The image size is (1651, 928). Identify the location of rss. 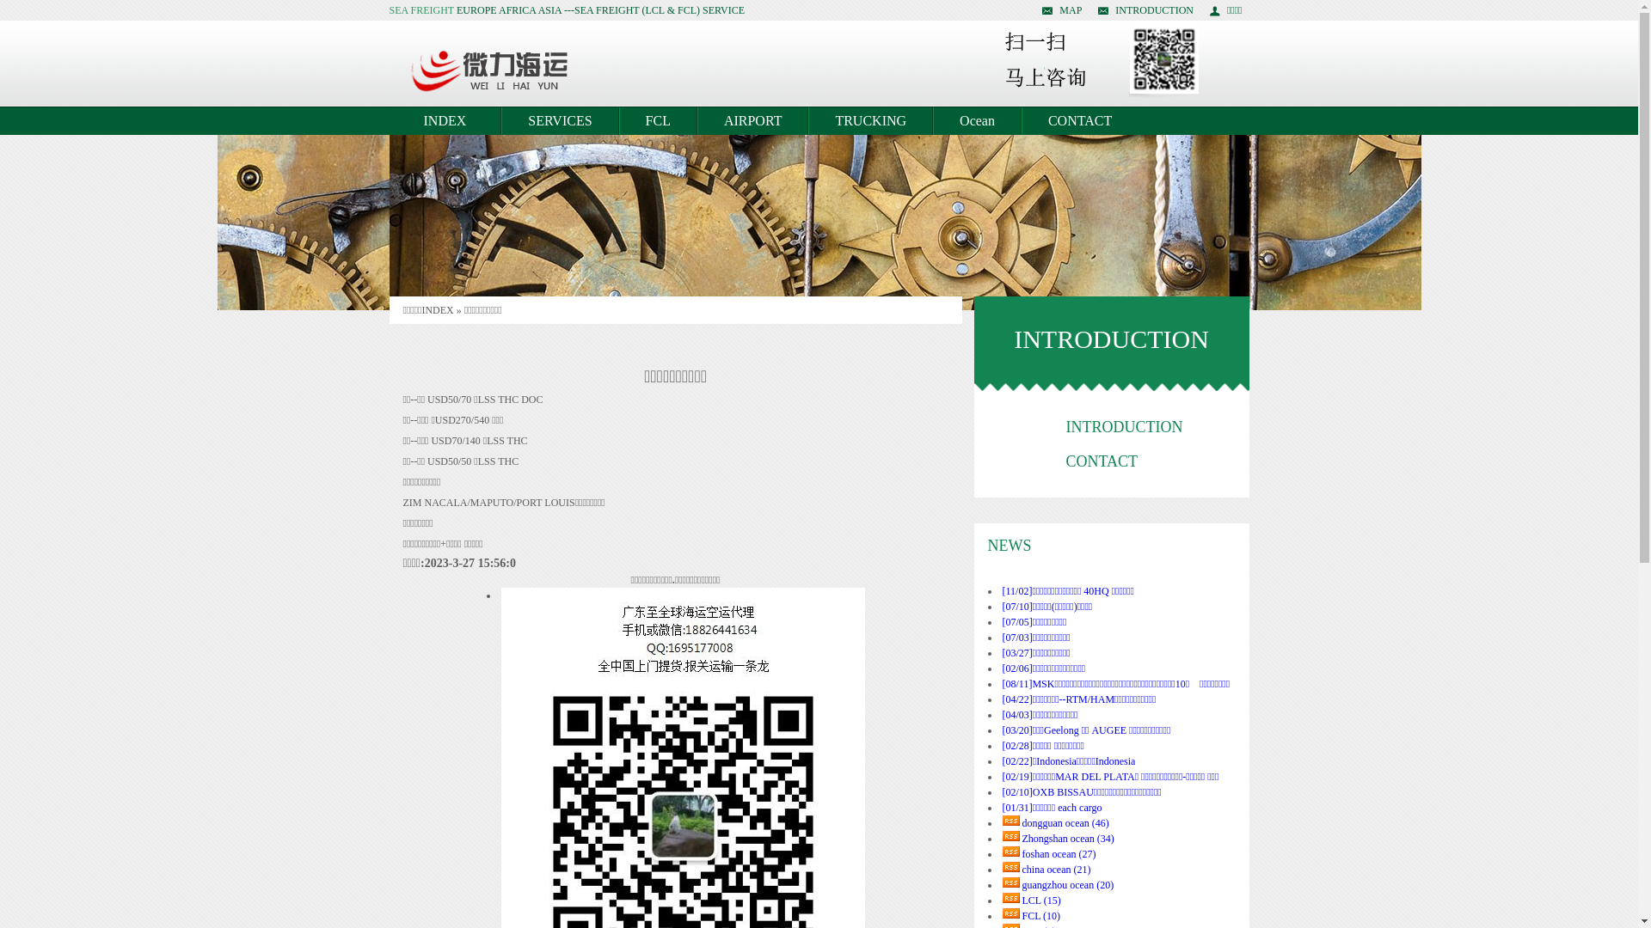
(1011, 898).